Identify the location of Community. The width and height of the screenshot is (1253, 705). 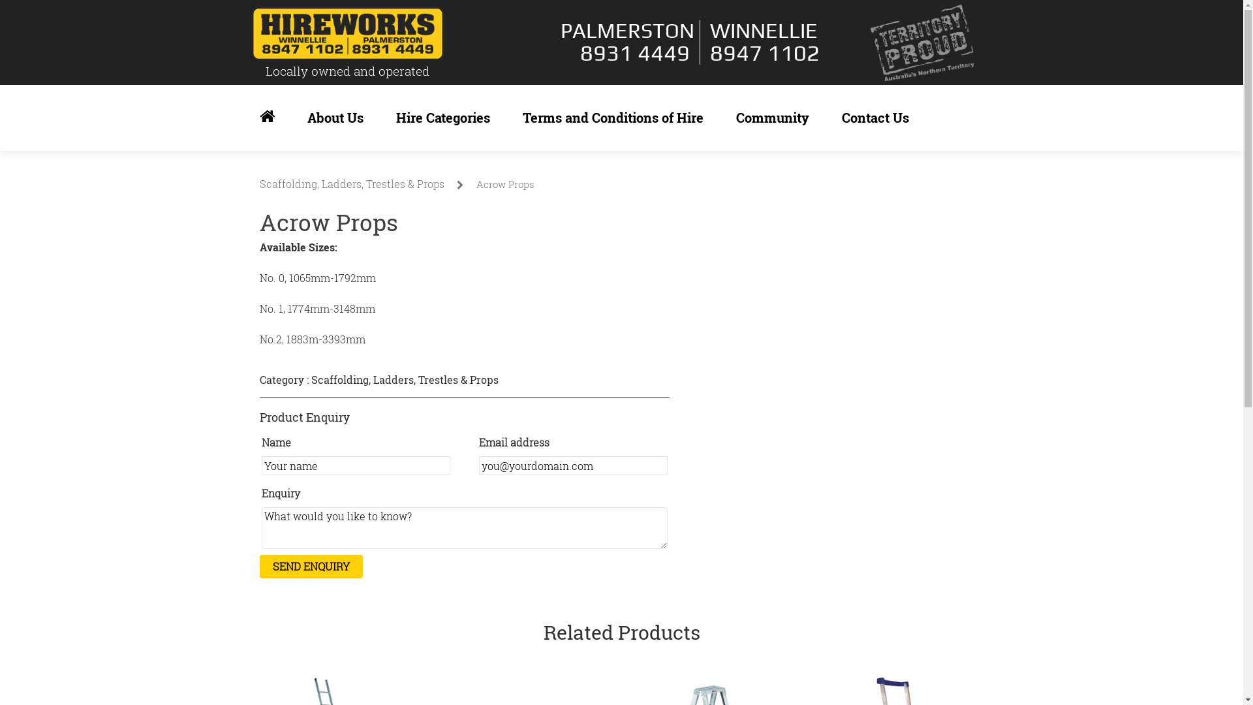
(773, 117).